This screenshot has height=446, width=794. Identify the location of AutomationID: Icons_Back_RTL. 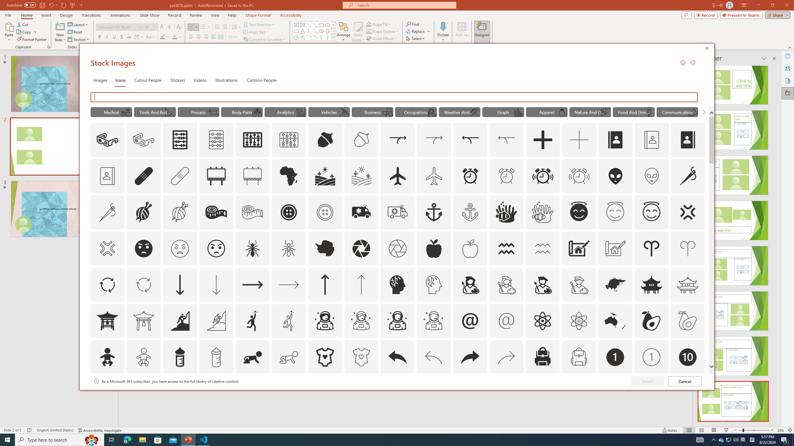
(470, 357).